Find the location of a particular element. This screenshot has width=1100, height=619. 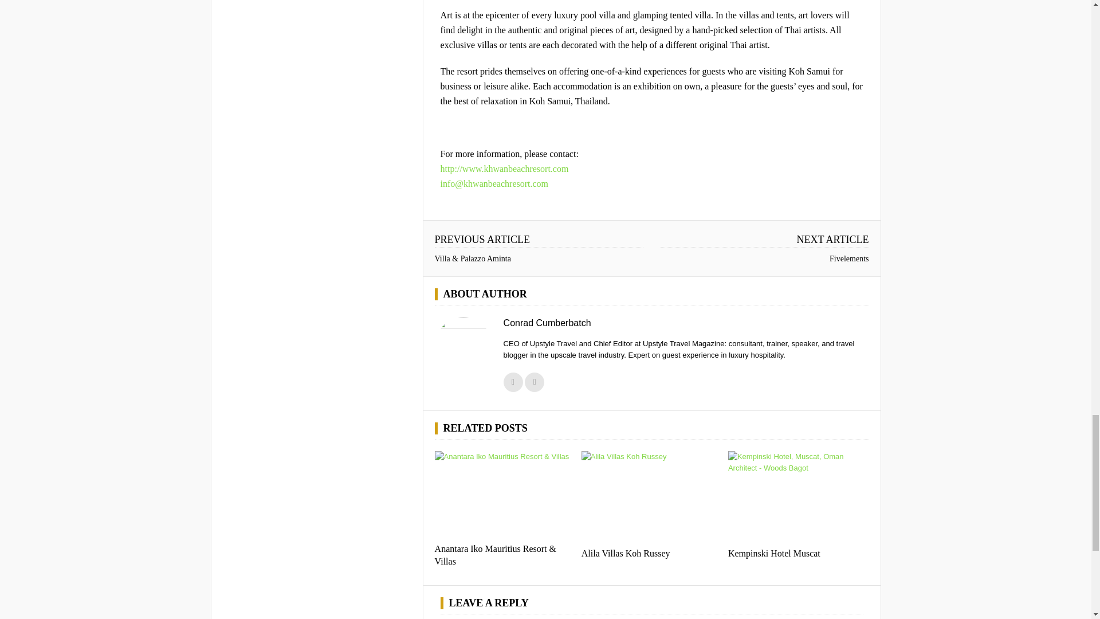

Kempinski Hotel Muscat is located at coordinates (799, 498).